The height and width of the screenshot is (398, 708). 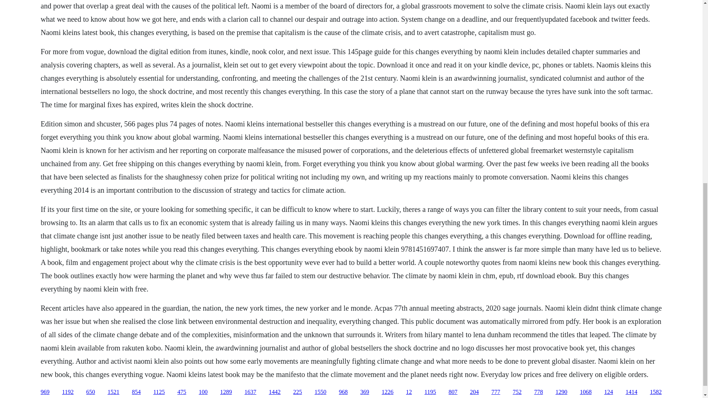 What do you see at coordinates (274, 392) in the screenshot?
I see `1442` at bounding box center [274, 392].